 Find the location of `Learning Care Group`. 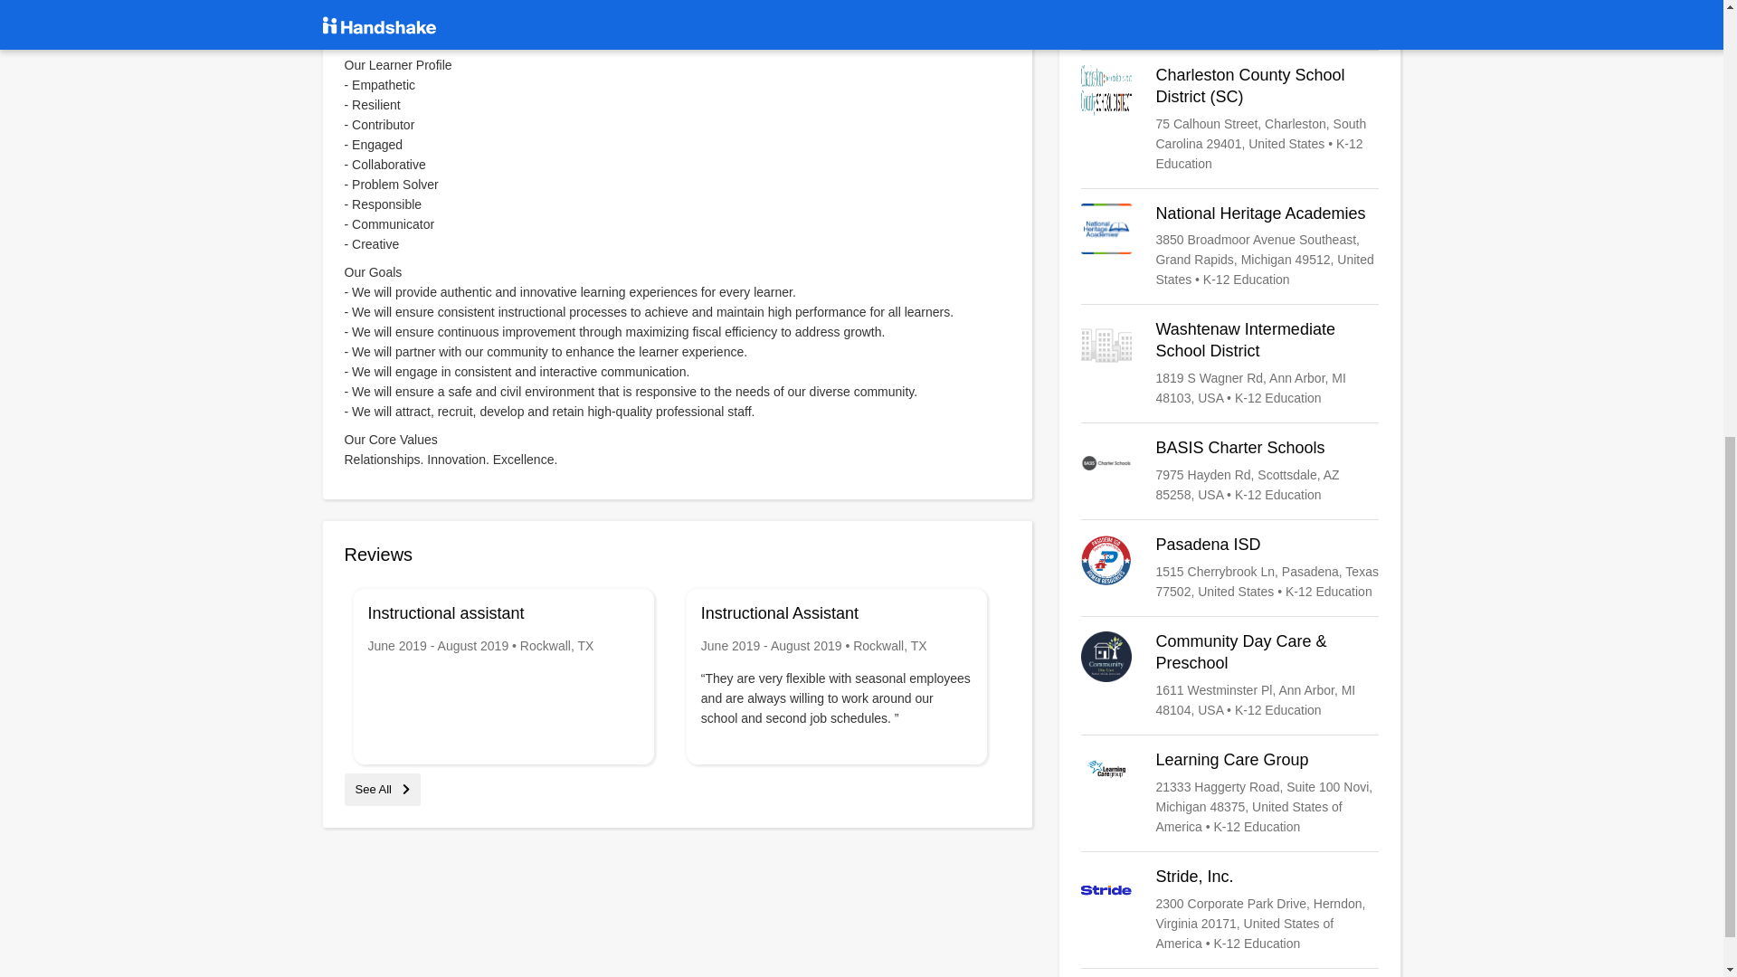

Learning Care Group is located at coordinates (1229, 792).